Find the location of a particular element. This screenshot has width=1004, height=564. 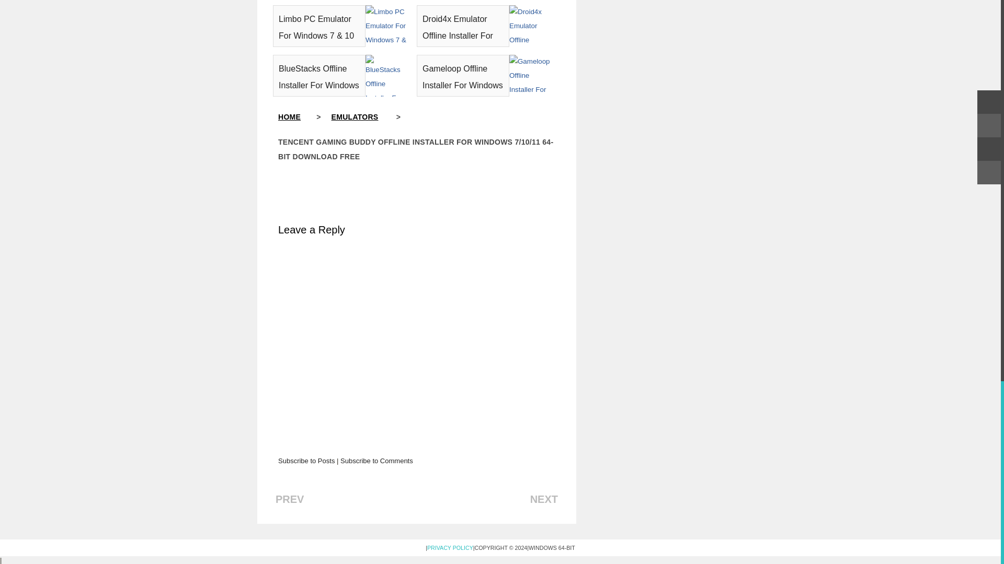

EMULATORS is located at coordinates (363, 117).